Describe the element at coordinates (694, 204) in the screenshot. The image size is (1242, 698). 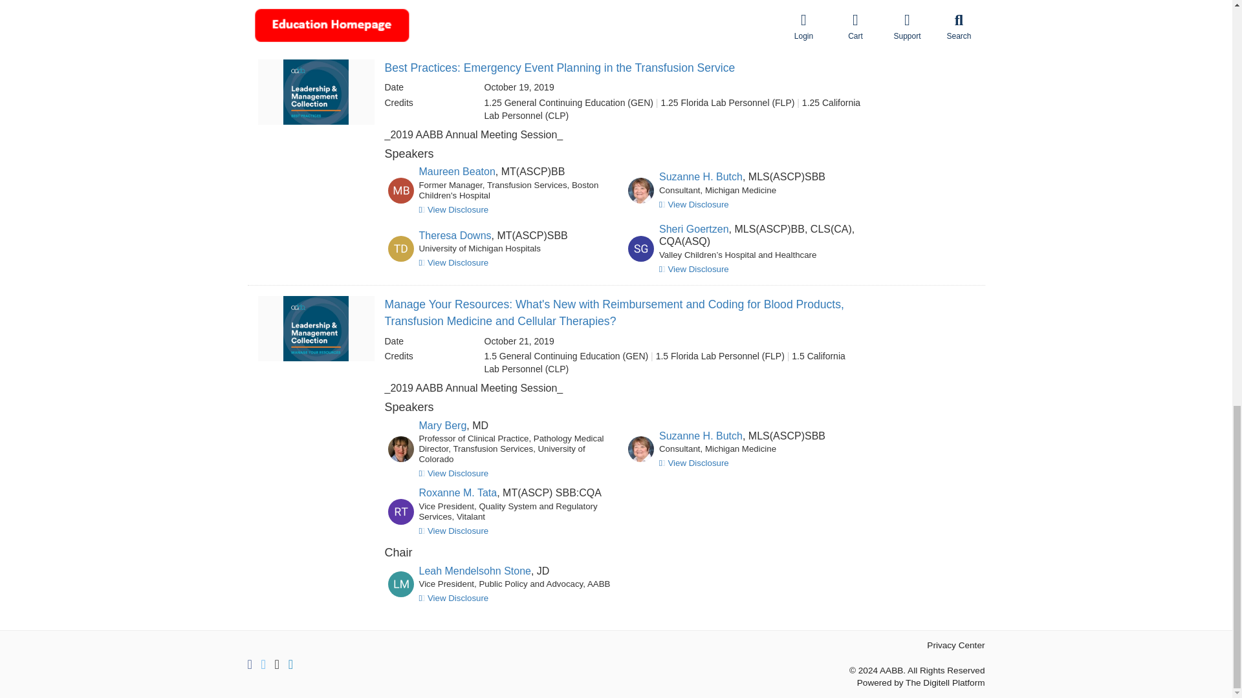
I see `View Disclosure` at that location.